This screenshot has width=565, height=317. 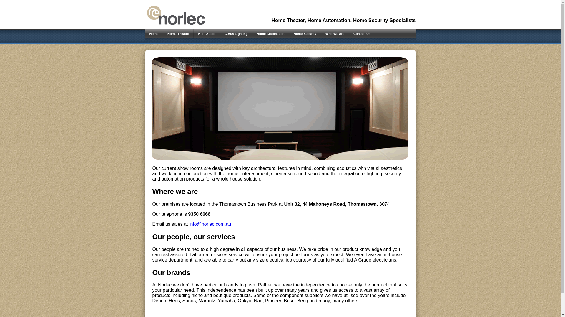 What do you see at coordinates (175, 16) in the screenshot?
I see `Norlec Hi-Fi` at bounding box center [175, 16].